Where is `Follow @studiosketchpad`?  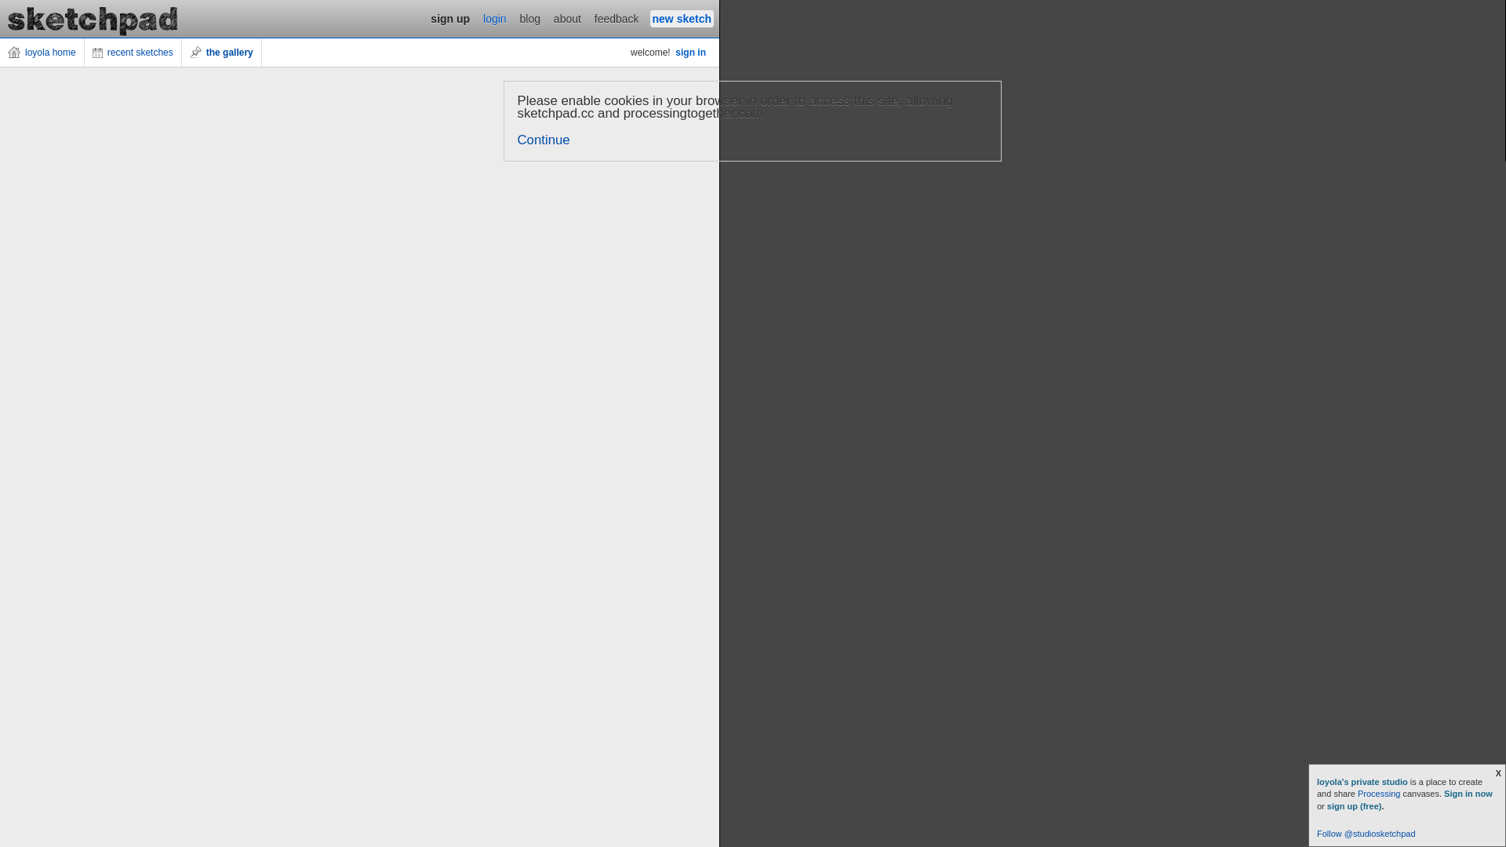 Follow @studiosketchpad is located at coordinates (1366, 834).